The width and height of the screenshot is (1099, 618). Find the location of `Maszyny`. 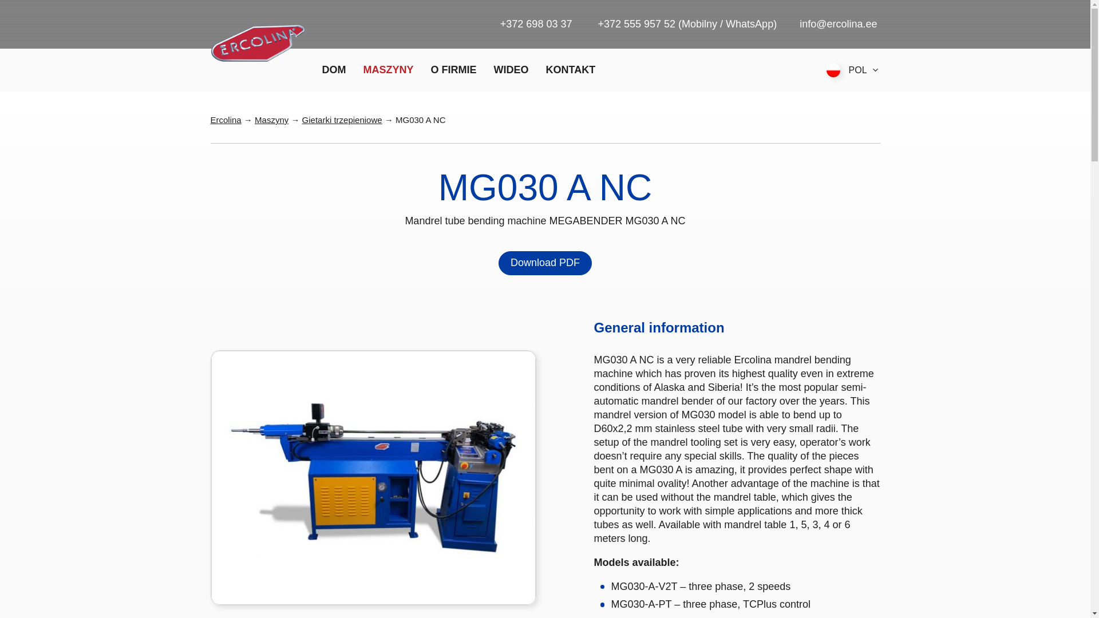

Maszyny is located at coordinates (271, 120).